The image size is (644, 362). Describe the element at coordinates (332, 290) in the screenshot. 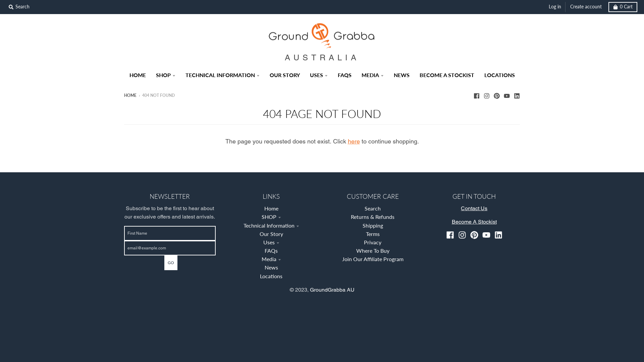

I see `GroundGrabba AU` at that location.